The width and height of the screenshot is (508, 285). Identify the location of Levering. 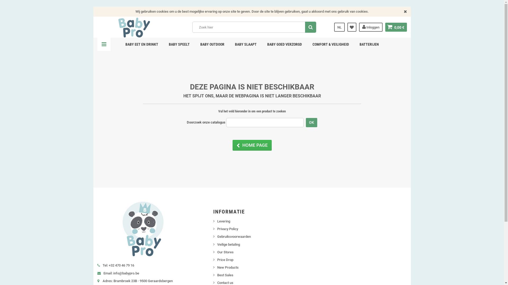
(224, 221).